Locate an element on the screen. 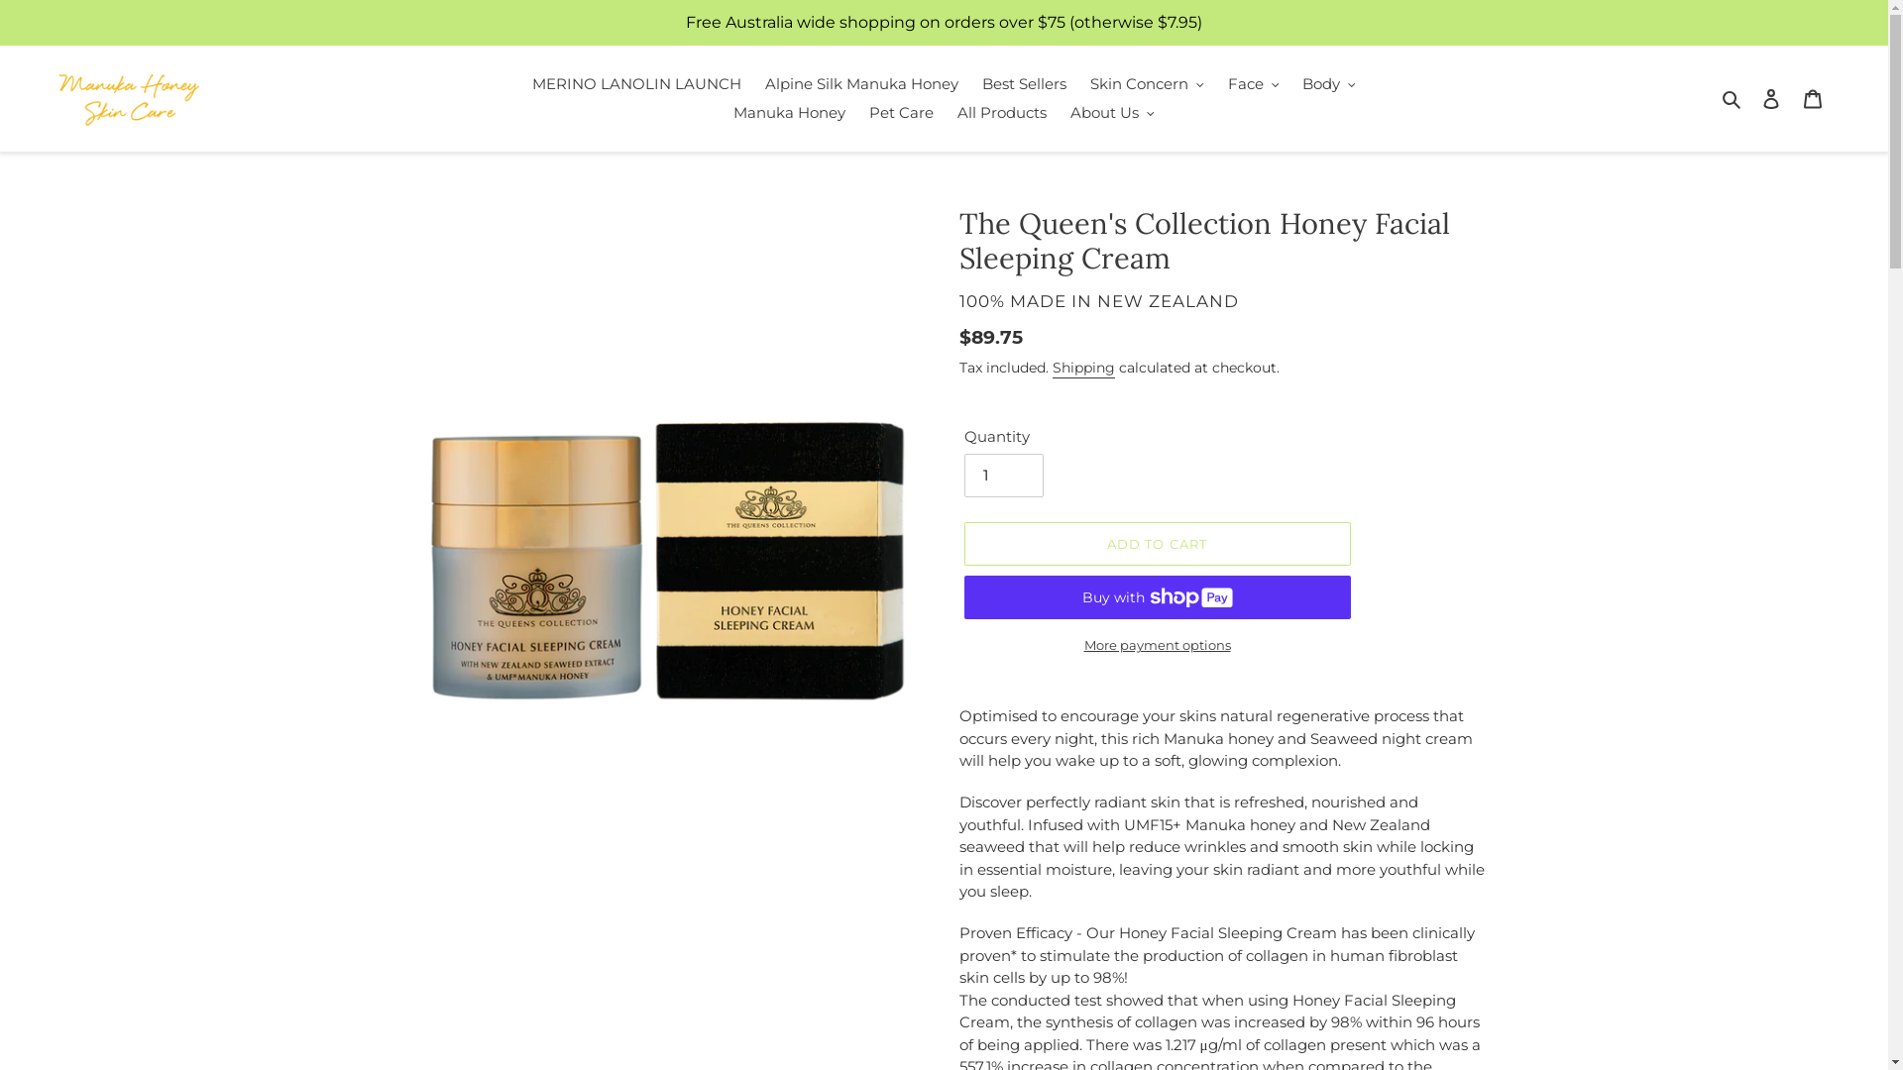 The height and width of the screenshot is (1070, 1903). Skin Concern is located at coordinates (1148, 85).